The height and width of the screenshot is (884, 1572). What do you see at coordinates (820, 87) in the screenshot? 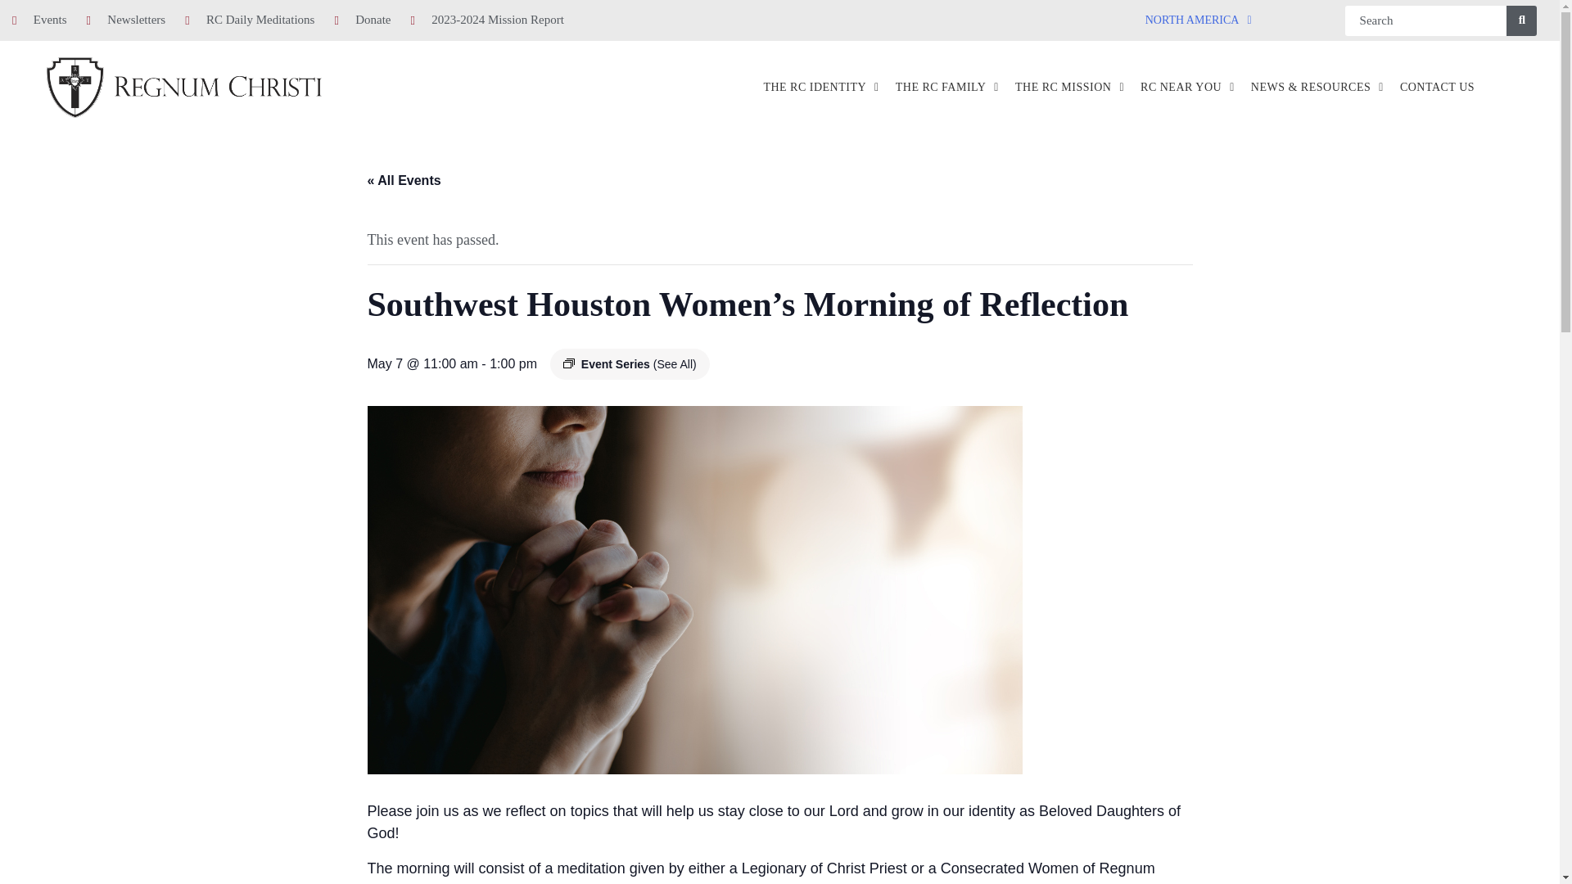
I see `THE RC IDENTITY` at bounding box center [820, 87].